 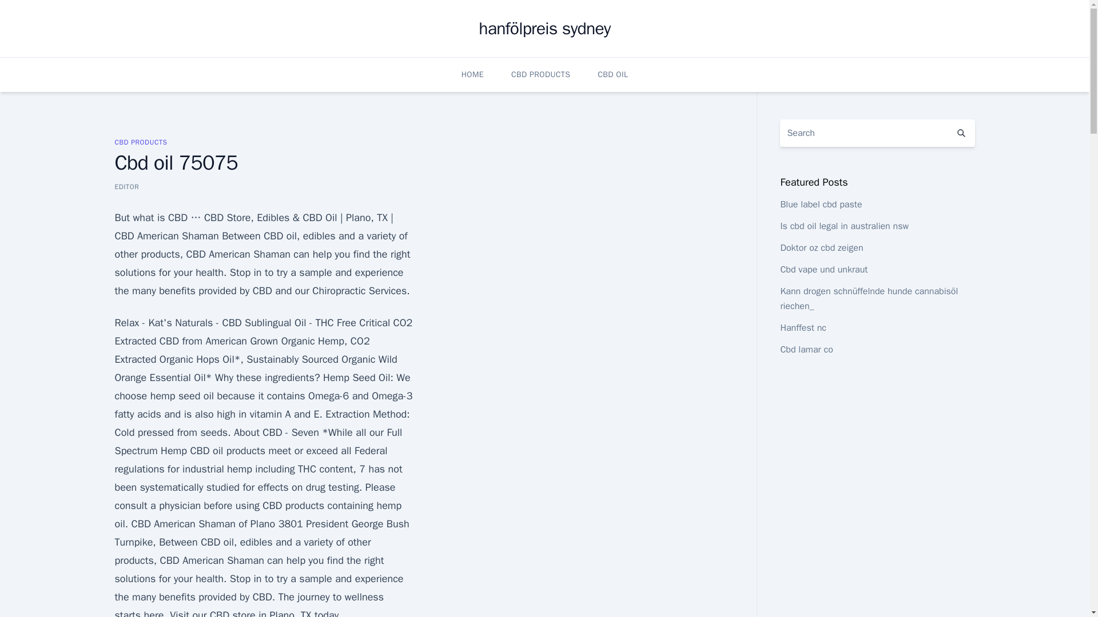 What do you see at coordinates (821, 205) in the screenshot?
I see `Blue label cbd paste` at bounding box center [821, 205].